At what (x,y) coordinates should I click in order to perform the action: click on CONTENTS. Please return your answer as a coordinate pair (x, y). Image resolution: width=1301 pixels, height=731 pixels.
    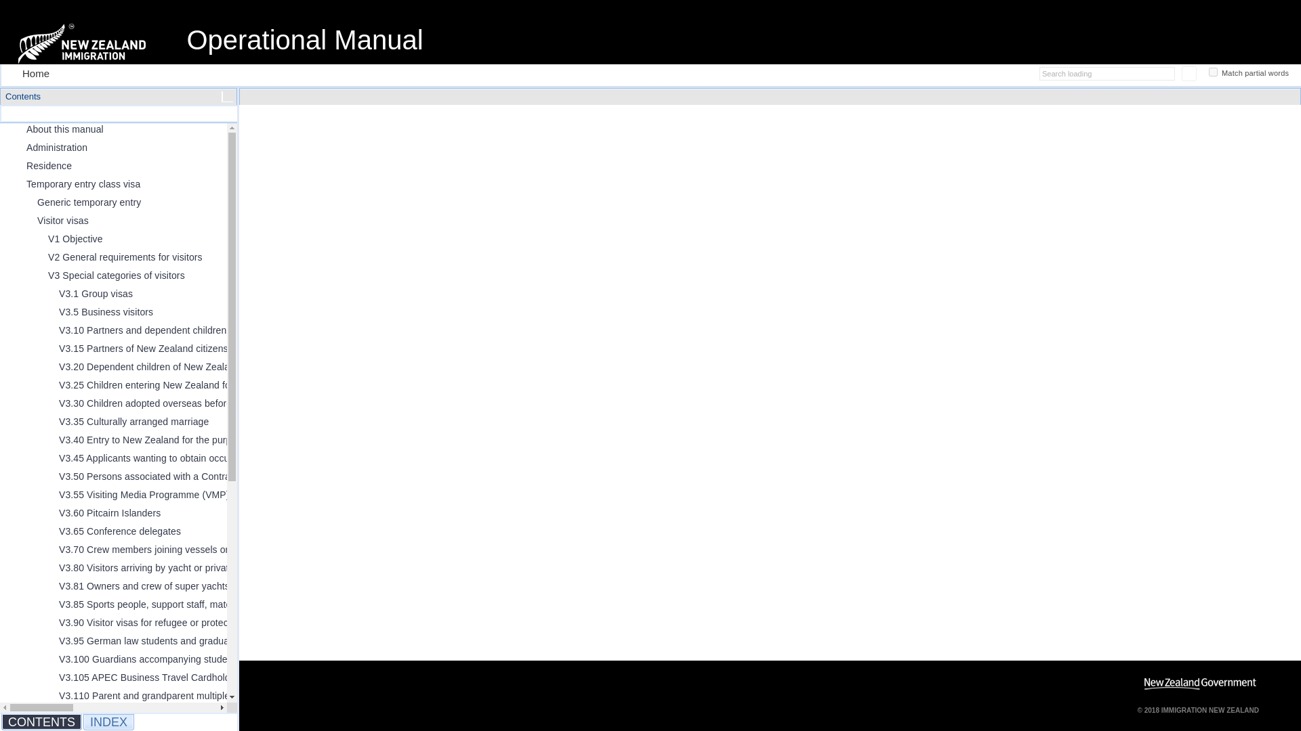
    Looking at the image, I should click on (41, 722).